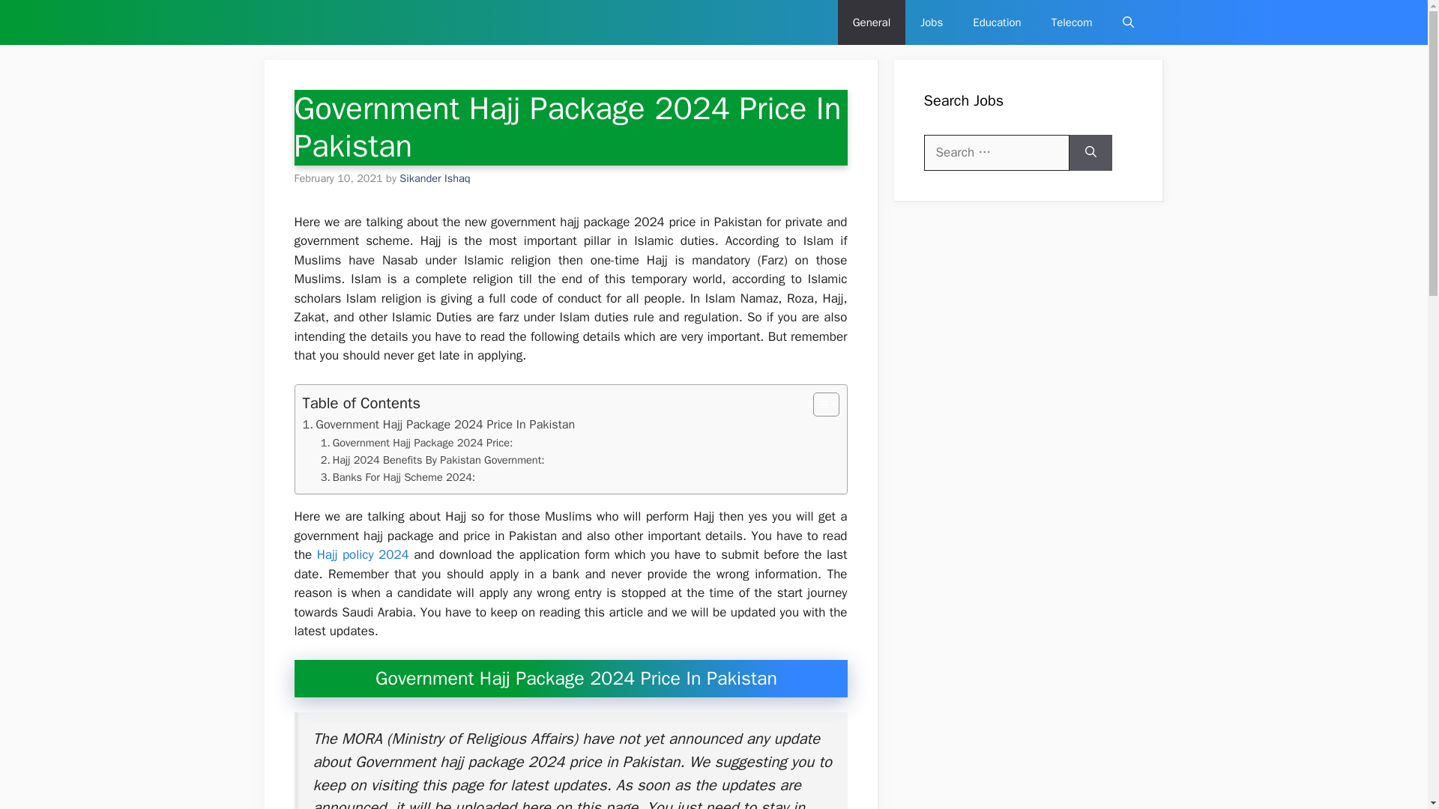  Describe the element at coordinates (363, 554) in the screenshot. I see `Hajj policy 2024` at that location.